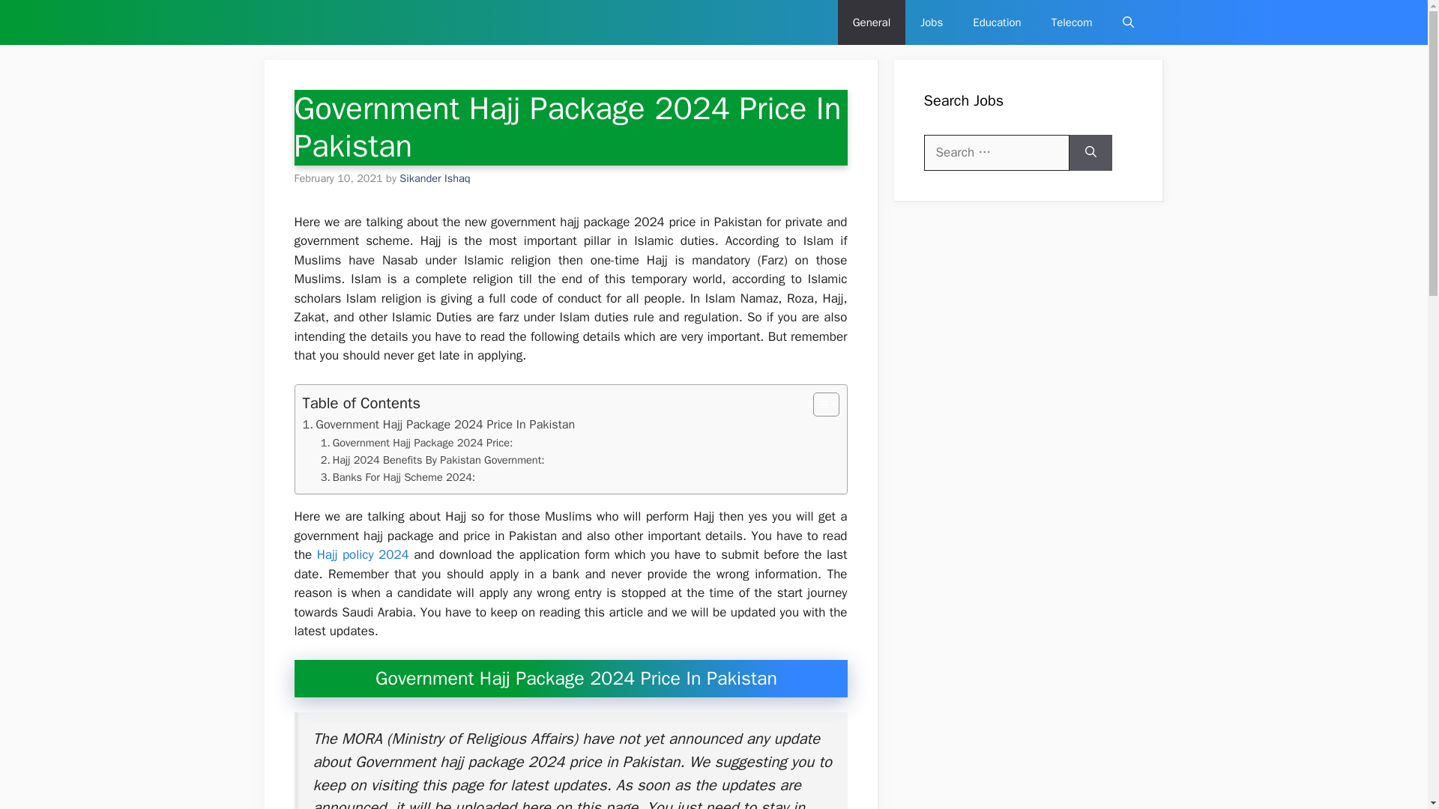  Describe the element at coordinates (363, 554) in the screenshot. I see `Hajj policy 2024` at that location.